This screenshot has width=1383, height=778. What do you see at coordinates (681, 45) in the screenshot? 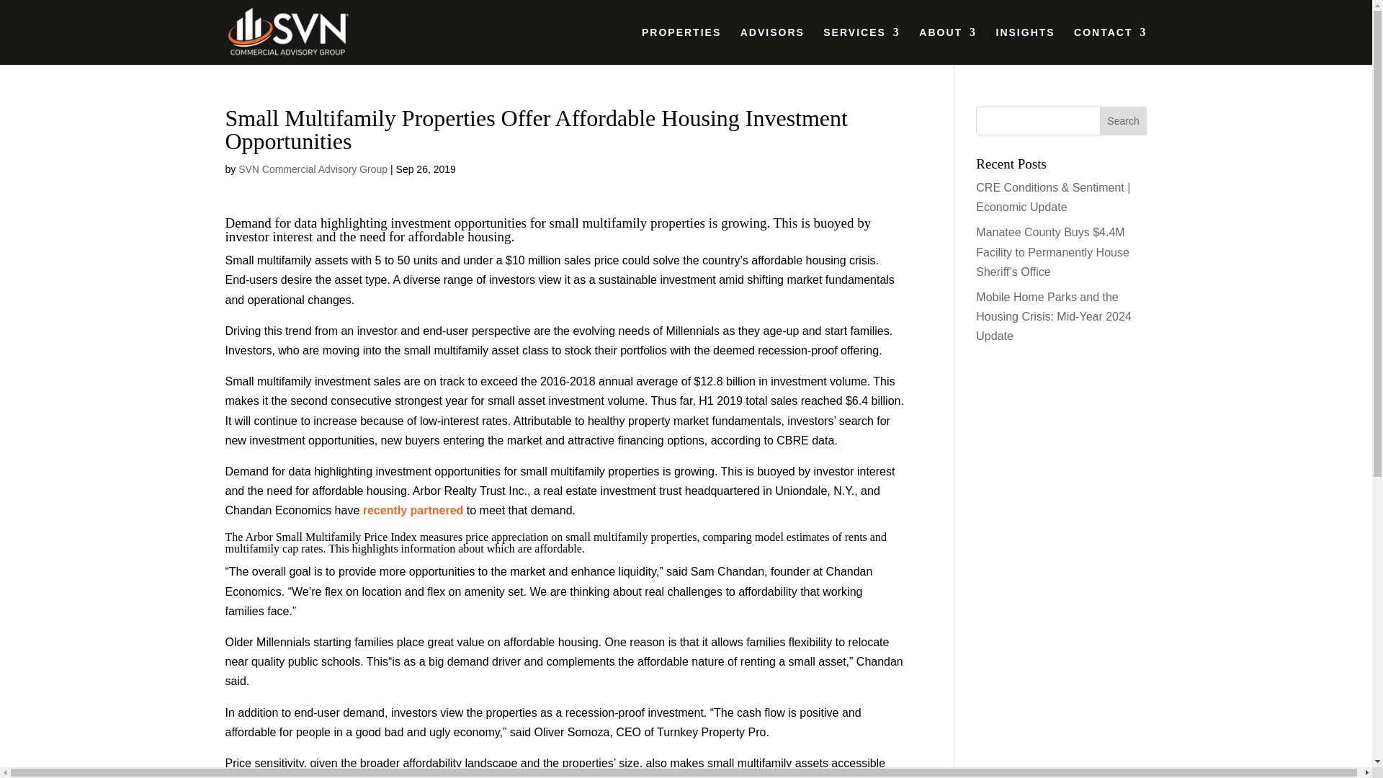
I see `PROPERTIES` at bounding box center [681, 45].